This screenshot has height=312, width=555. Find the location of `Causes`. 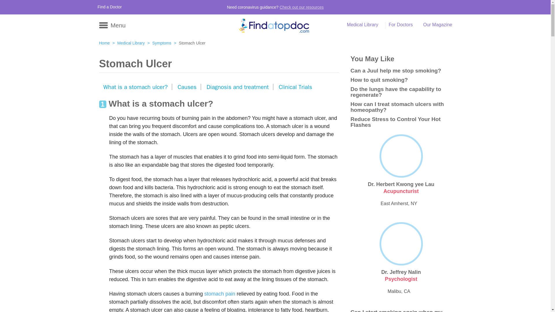

Causes is located at coordinates (187, 87).